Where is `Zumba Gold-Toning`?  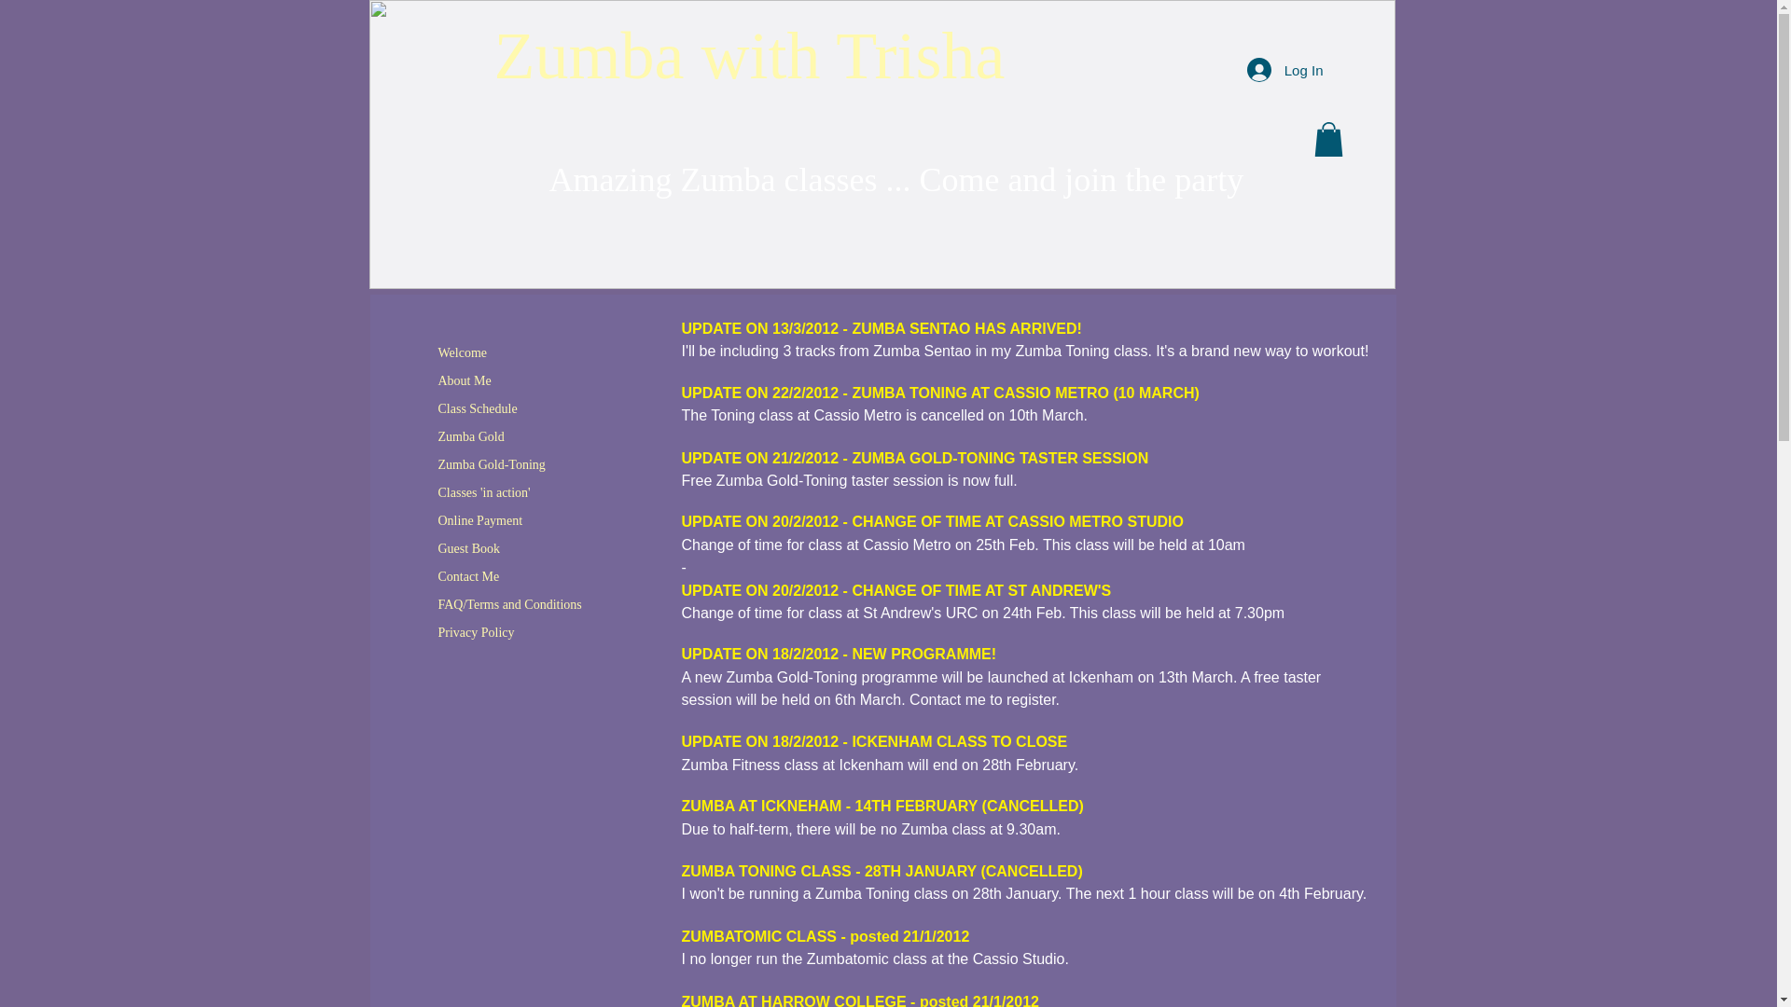
Zumba Gold-Toning is located at coordinates (493, 464).